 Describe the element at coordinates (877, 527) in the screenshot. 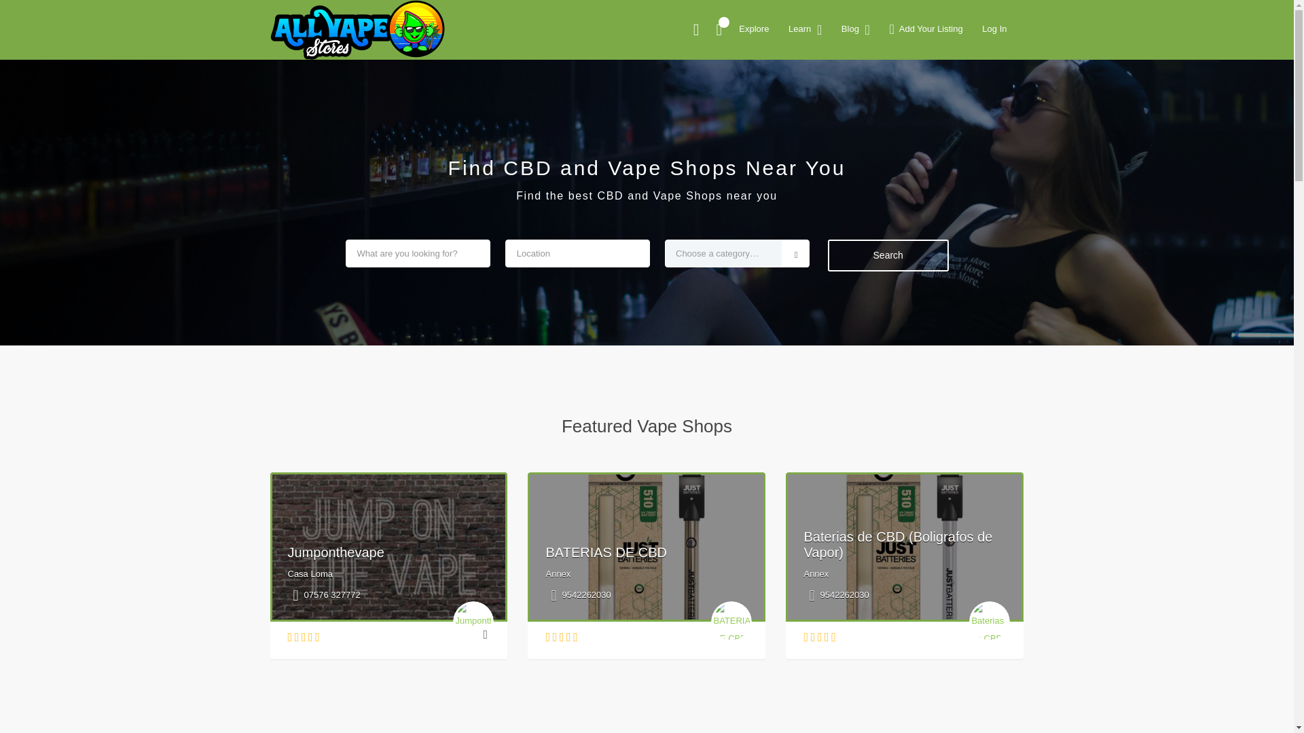

I see `Log in` at that location.